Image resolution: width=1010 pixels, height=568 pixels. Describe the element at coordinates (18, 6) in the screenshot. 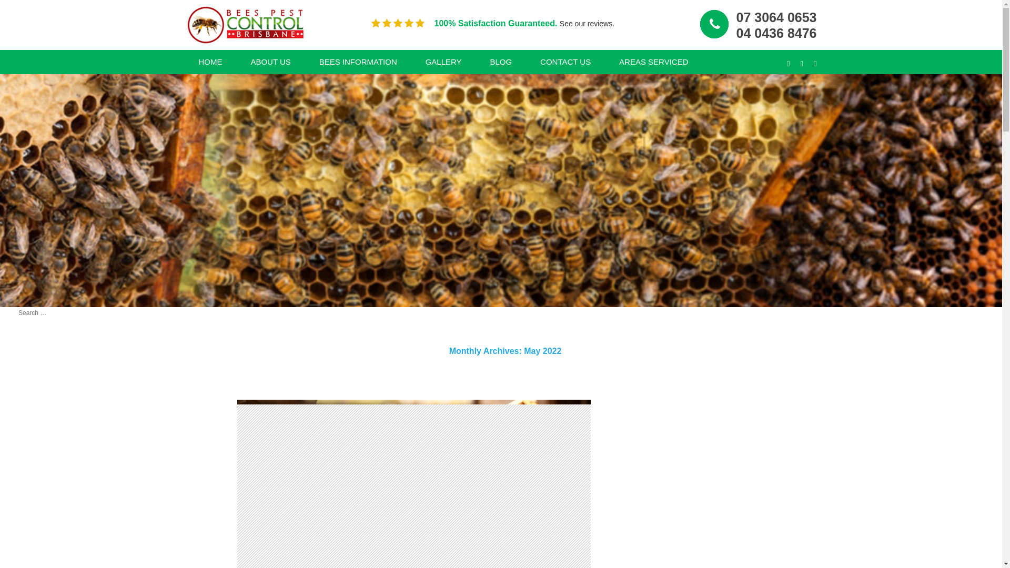

I see `Search` at that location.